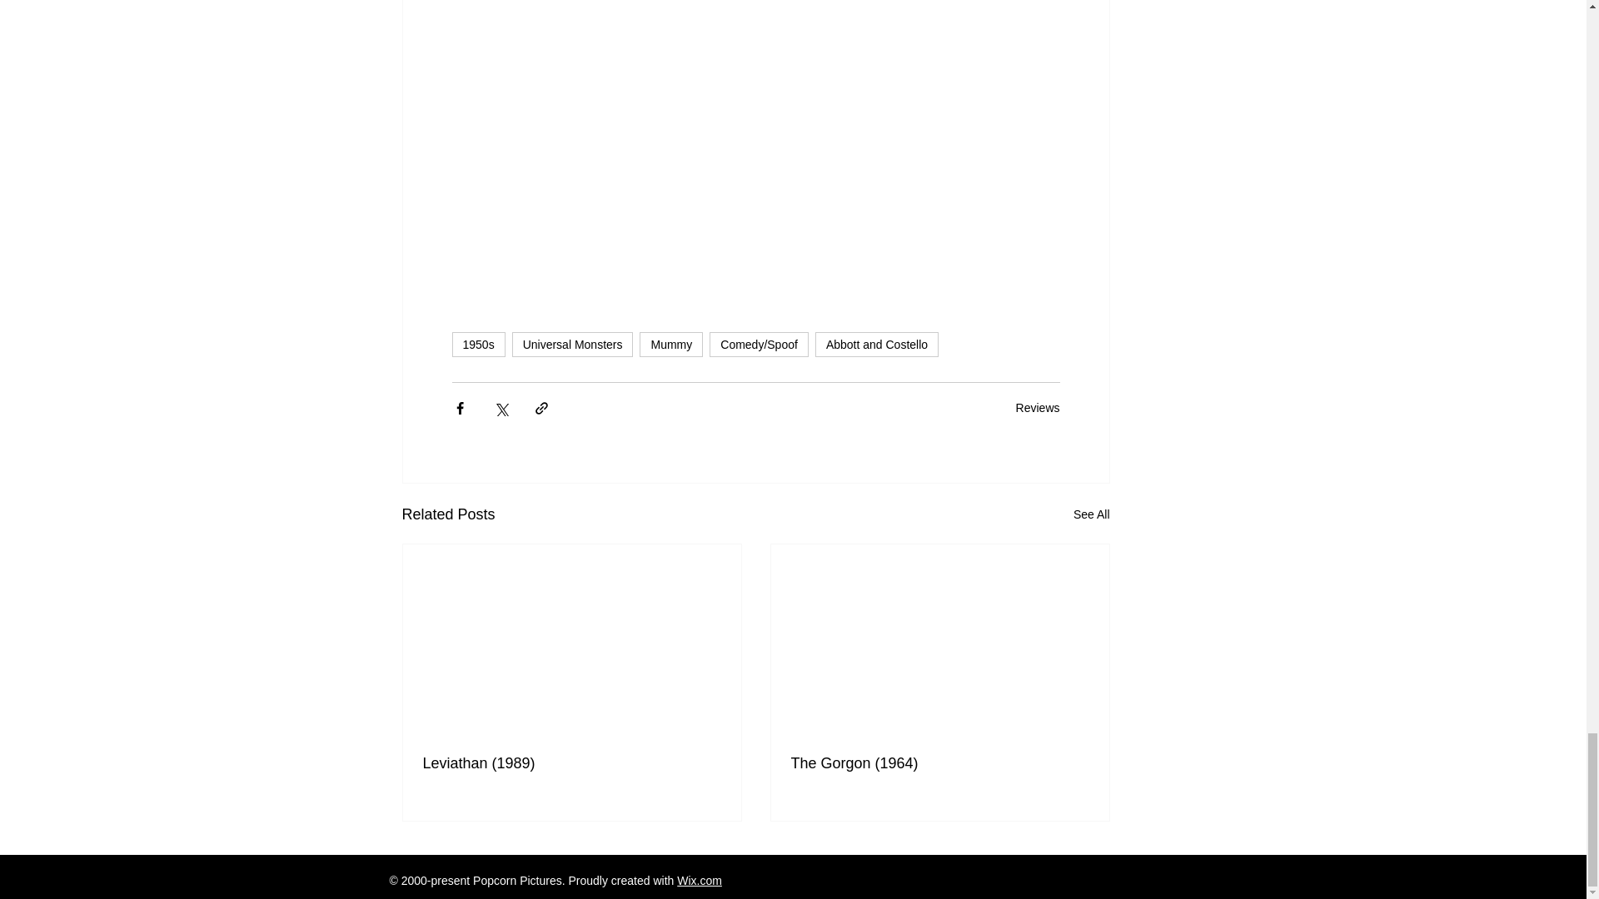  What do you see at coordinates (478, 344) in the screenshot?
I see `1950s` at bounding box center [478, 344].